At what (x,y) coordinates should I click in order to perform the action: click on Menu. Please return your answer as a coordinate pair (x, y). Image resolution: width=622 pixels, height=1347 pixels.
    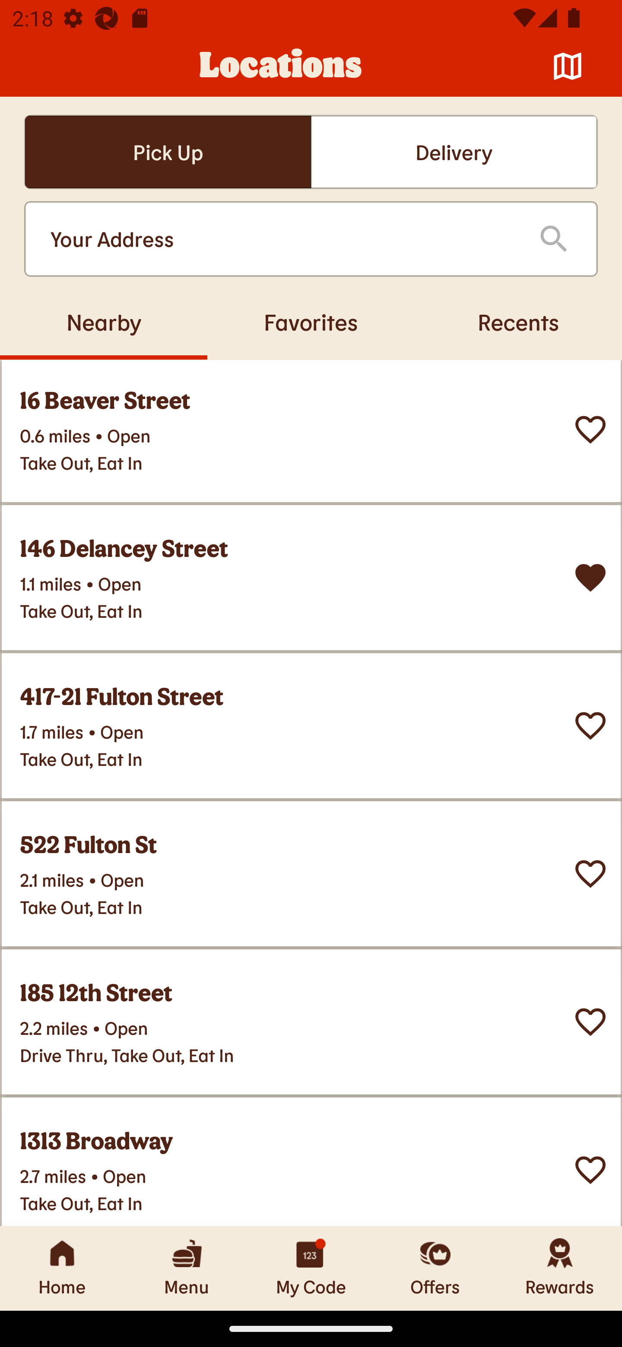
    Looking at the image, I should click on (187, 1268).